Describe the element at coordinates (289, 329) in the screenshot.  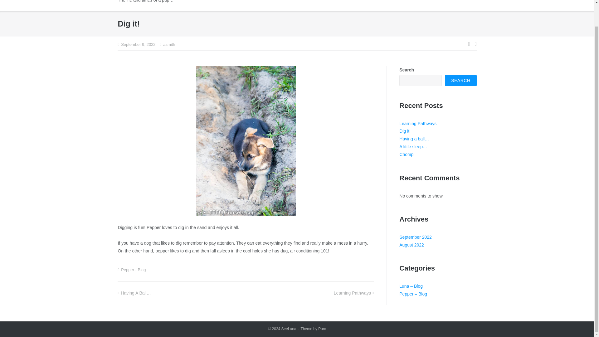
I see `SeeLuna` at that location.